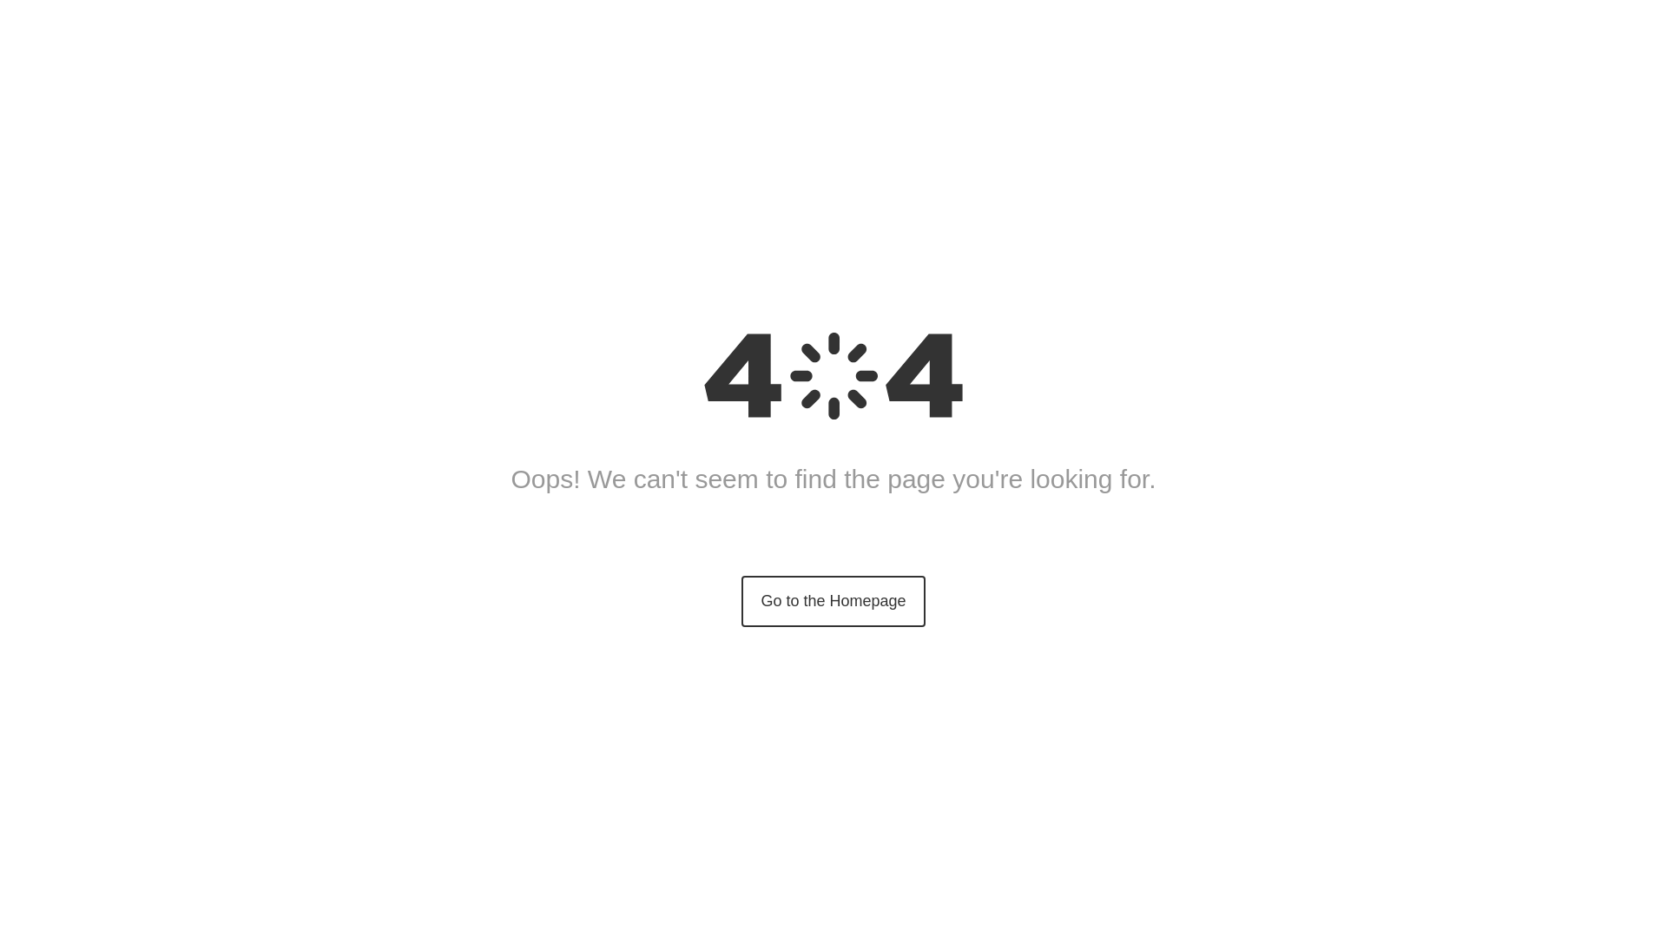  What do you see at coordinates (833, 601) in the screenshot?
I see `Go to the Homepage` at bounding box center [833, 601].